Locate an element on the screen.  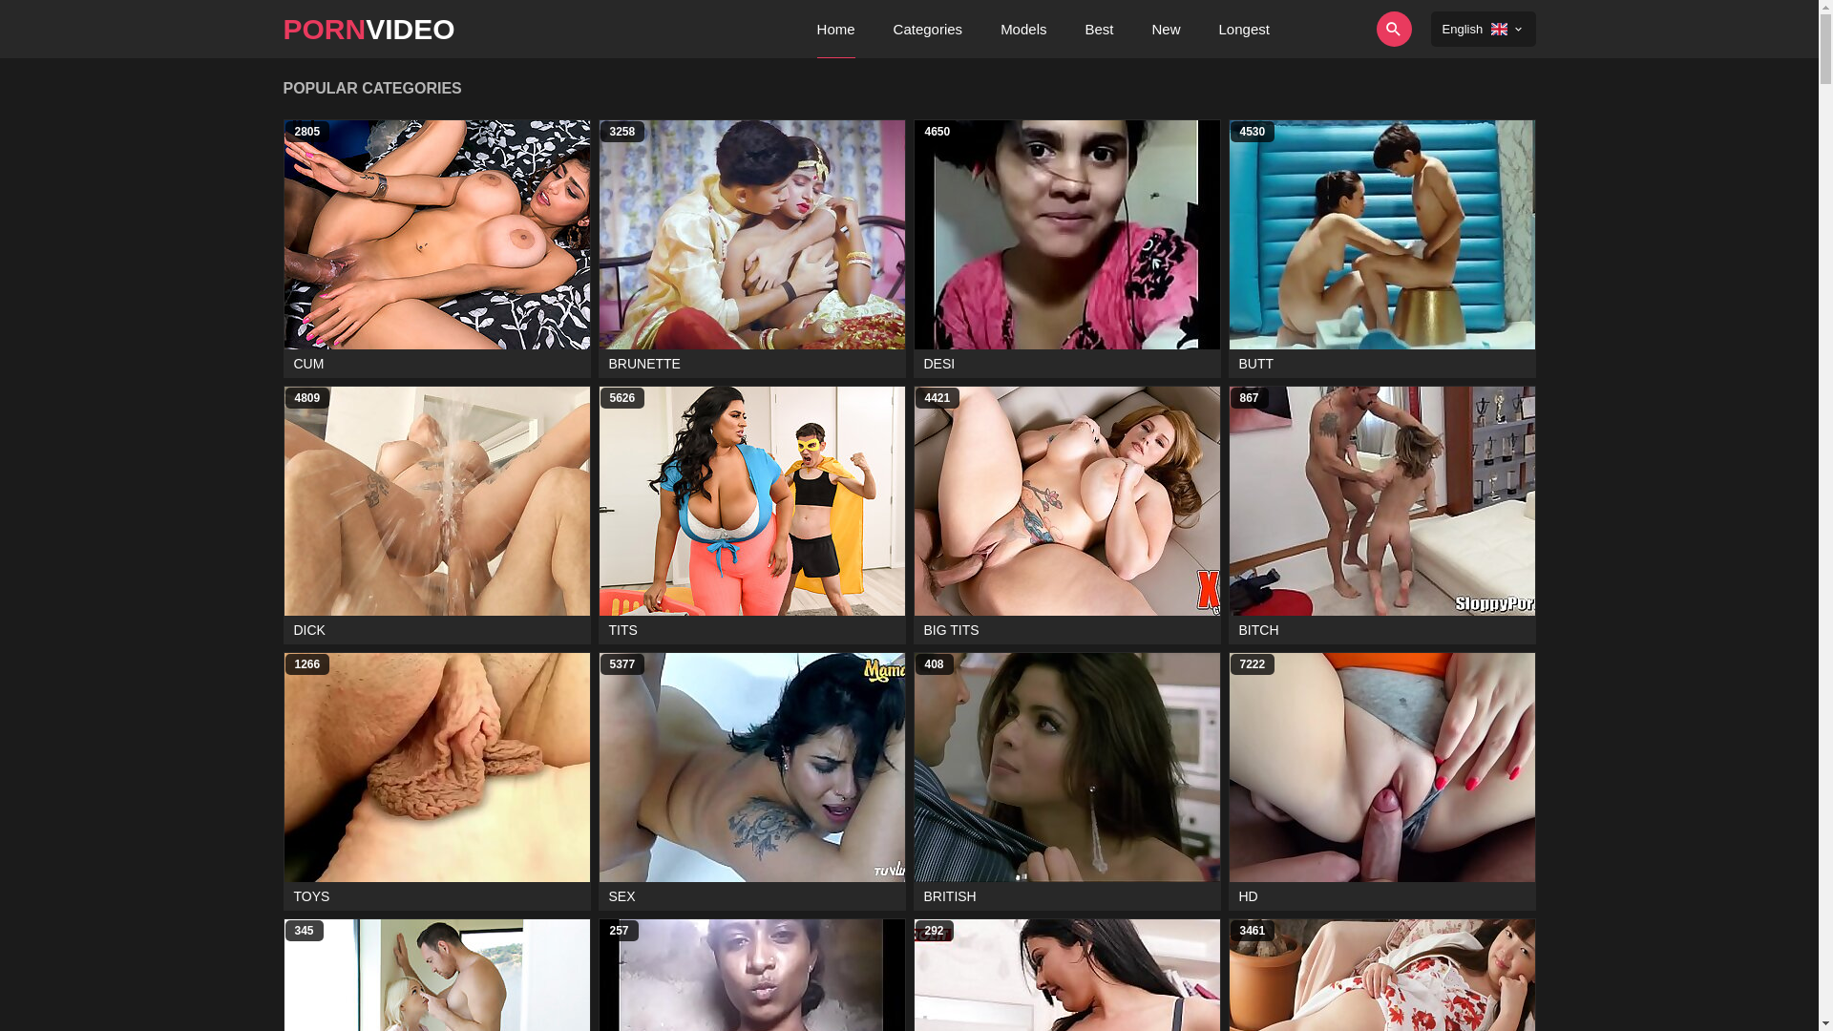
408
BRITISH is located at coordinates (1066, 781).